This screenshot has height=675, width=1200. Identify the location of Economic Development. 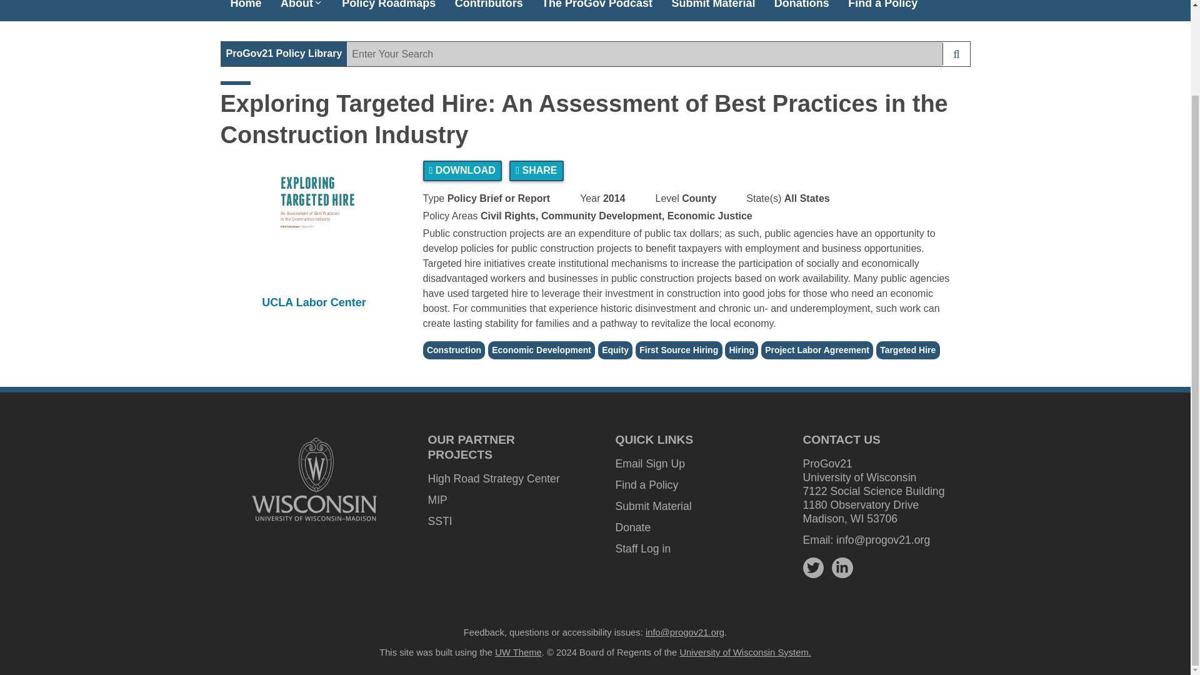
(541, 350).